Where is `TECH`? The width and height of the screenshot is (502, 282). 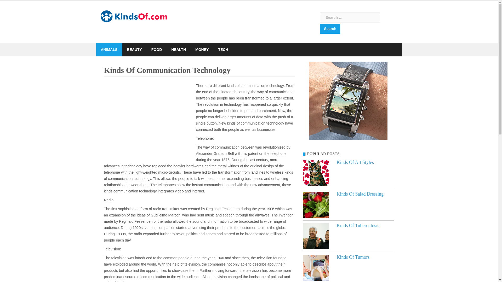 TECH is located at coordinates (223, 50).